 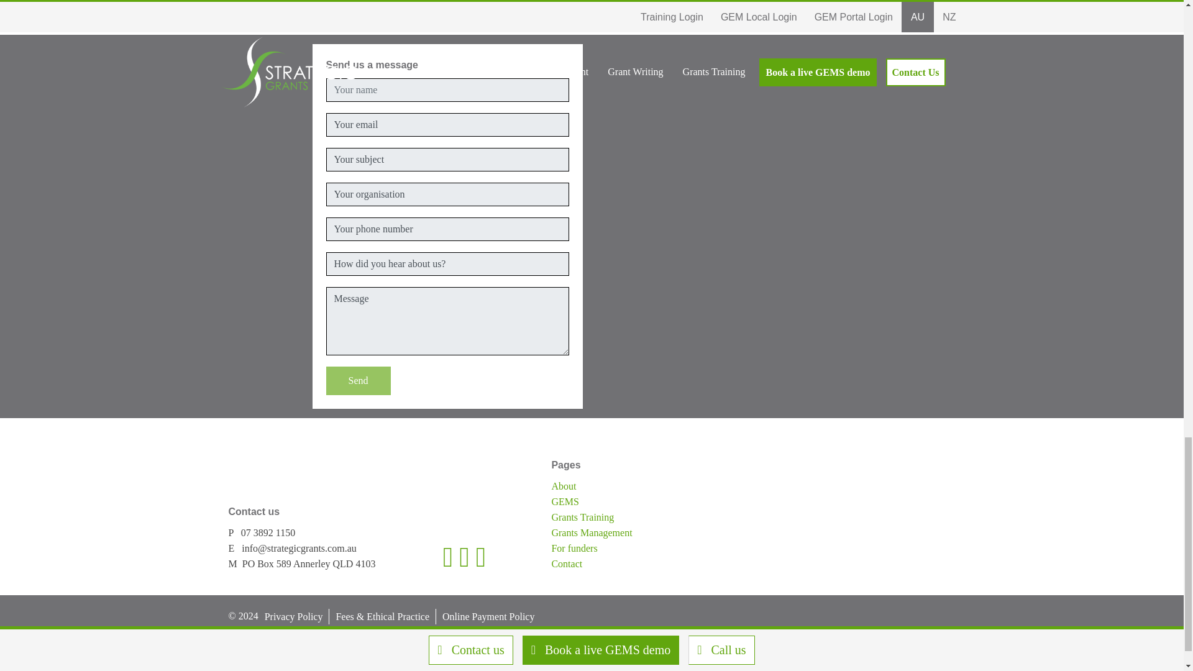 What do you see at coordinates (447, 194) in the screenshot?
I see `Your organisation` at bounding box center [447, 194].